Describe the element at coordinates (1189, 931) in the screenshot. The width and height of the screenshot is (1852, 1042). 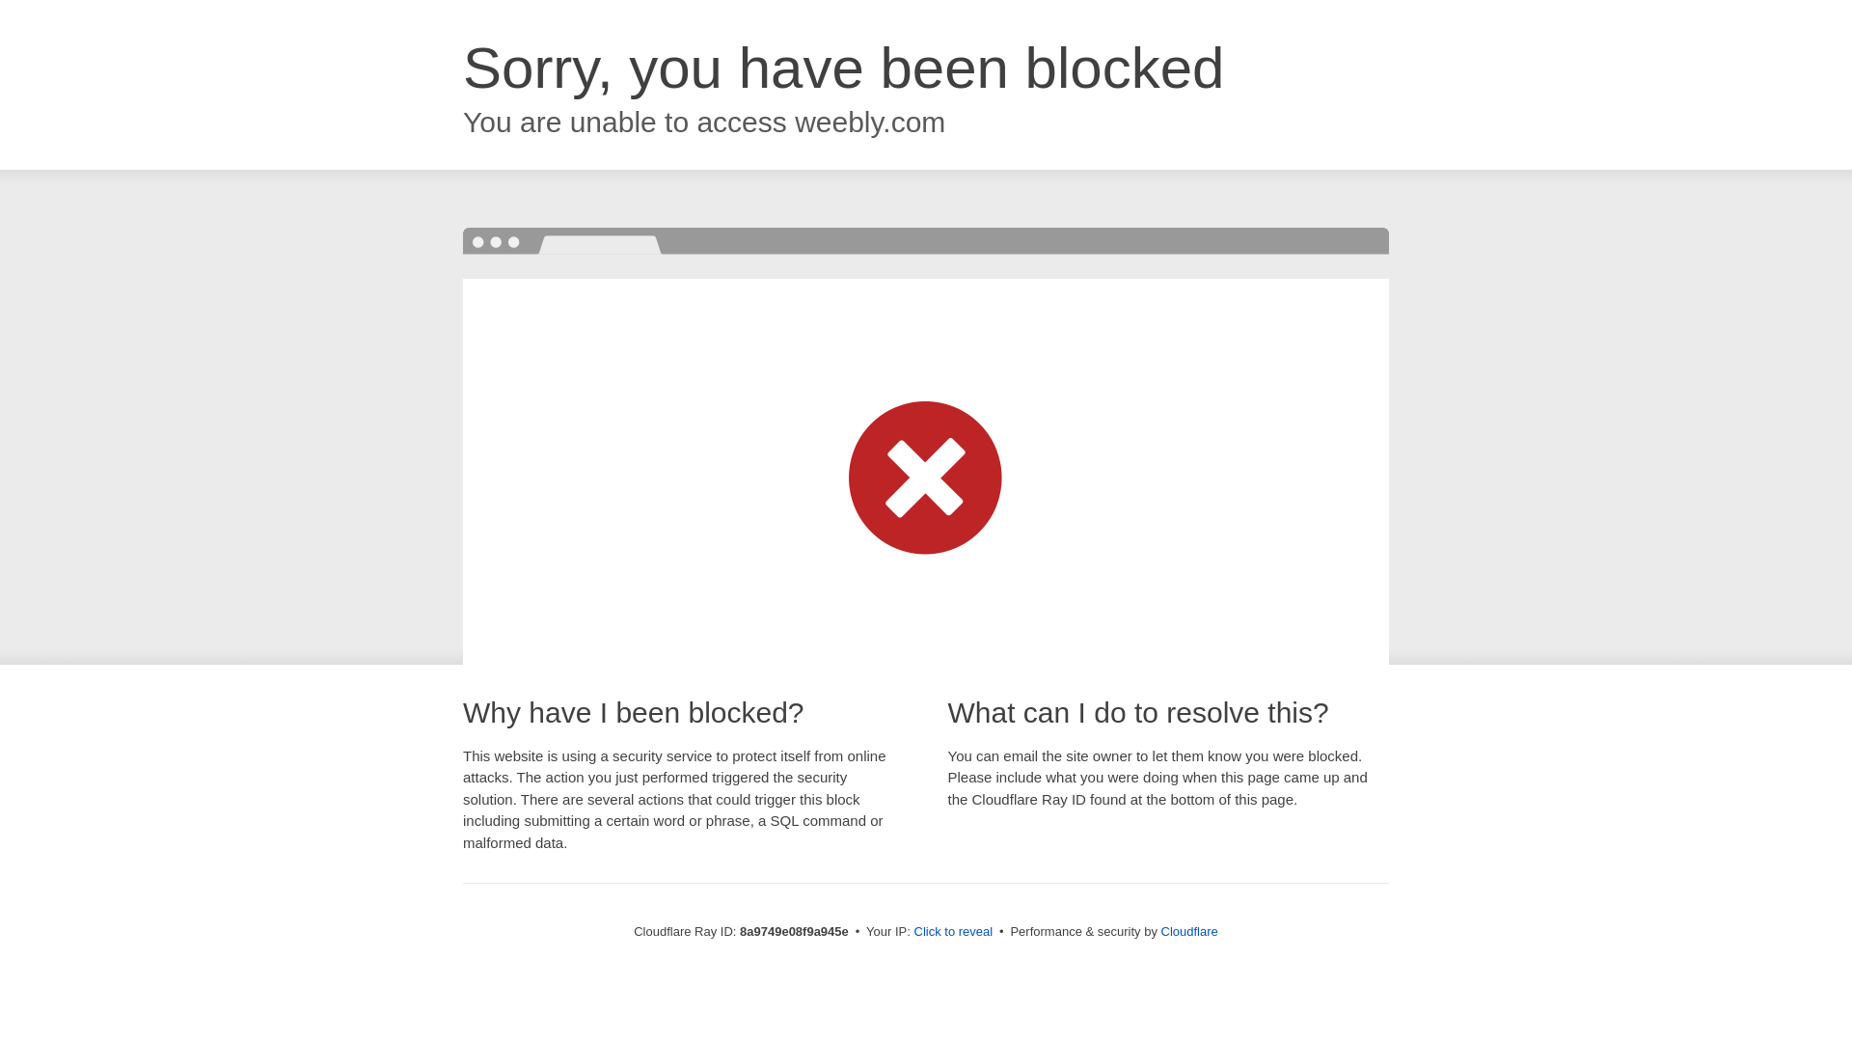
I see `Cloudflare` at that location.